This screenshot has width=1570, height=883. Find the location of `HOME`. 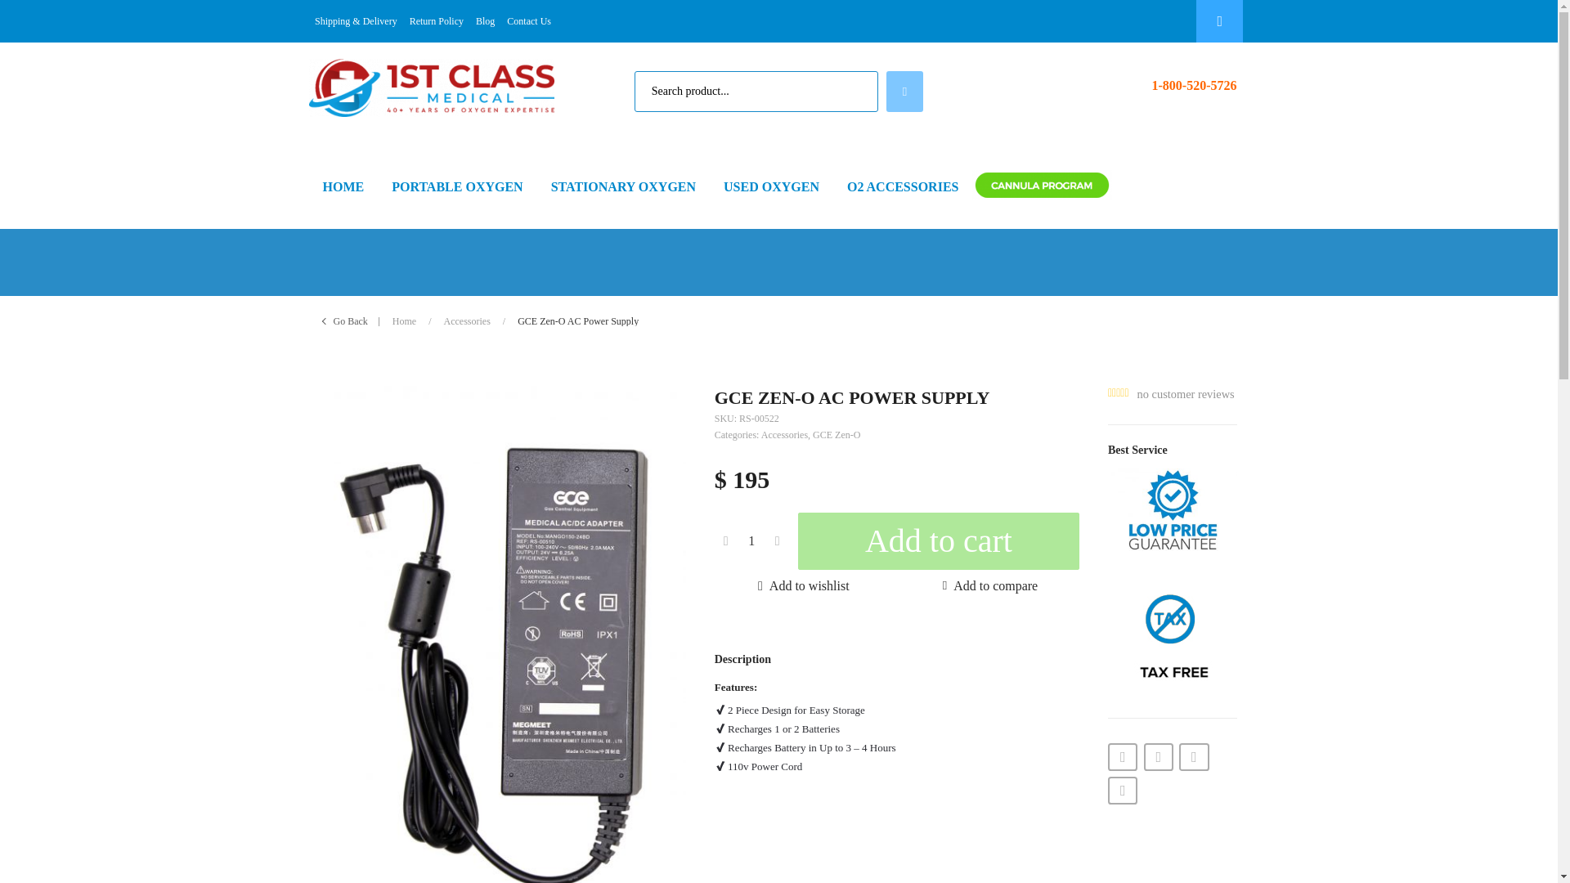

HOME is located at coordinates (343, 186).